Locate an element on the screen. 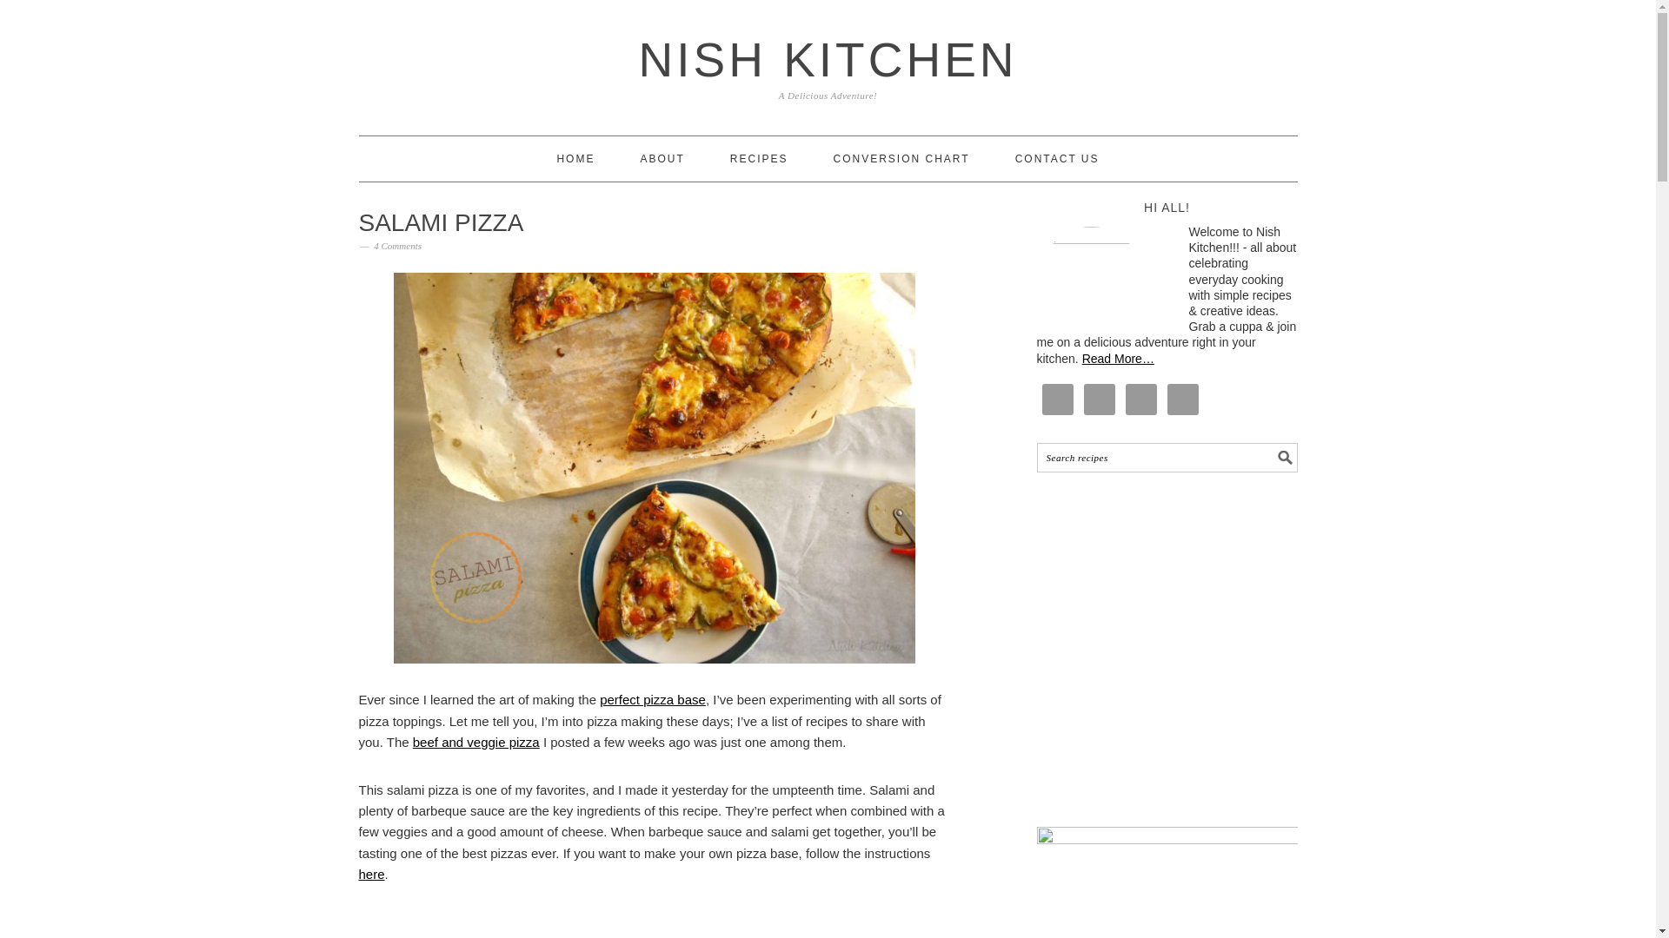  Secret to Perfect Pizza Base is located at coordinates (652, 700).